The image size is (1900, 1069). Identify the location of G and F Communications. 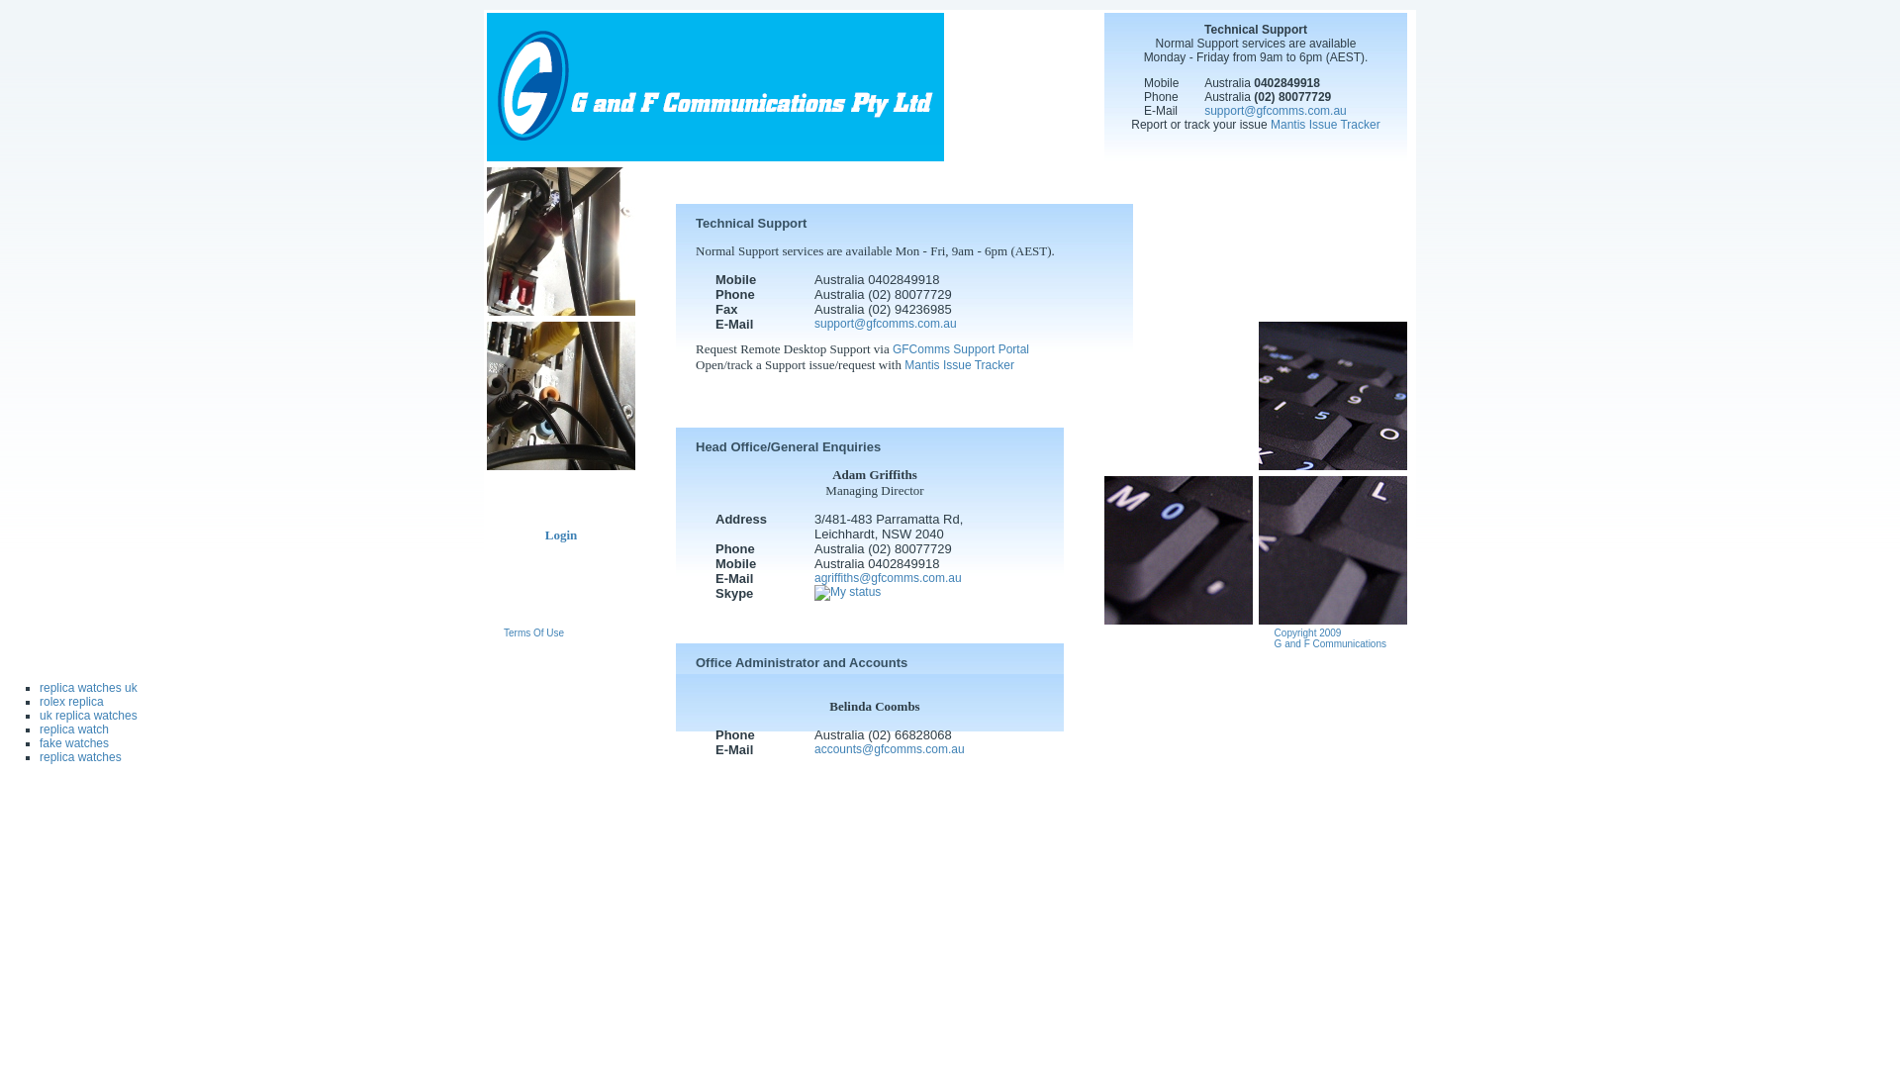
(714, 157).